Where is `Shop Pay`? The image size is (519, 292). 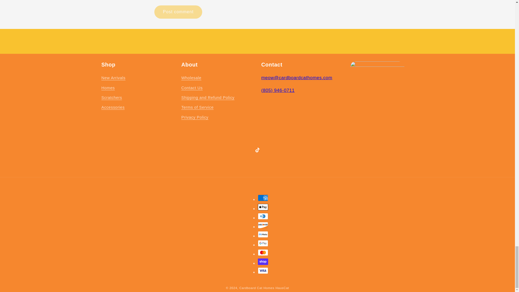 Shop Pay is located at coordinates (263, 261).